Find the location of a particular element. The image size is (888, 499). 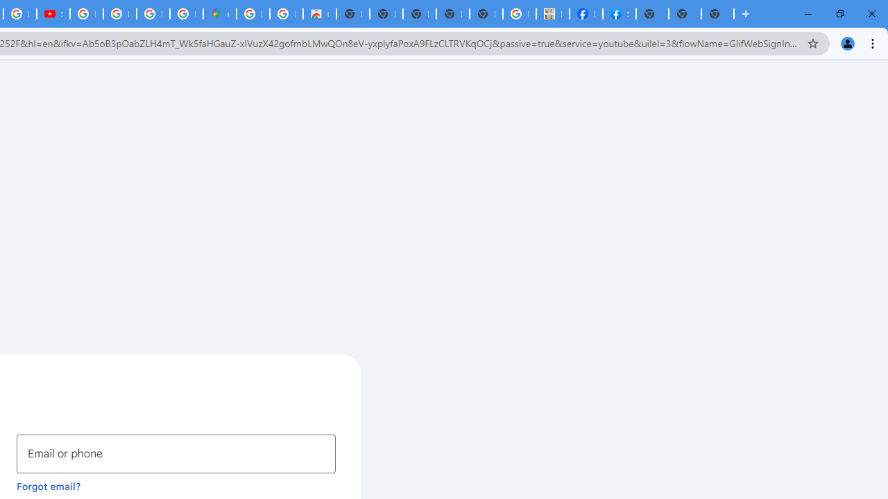

MILEY CYRUS. is located at coordinates (552, 14).